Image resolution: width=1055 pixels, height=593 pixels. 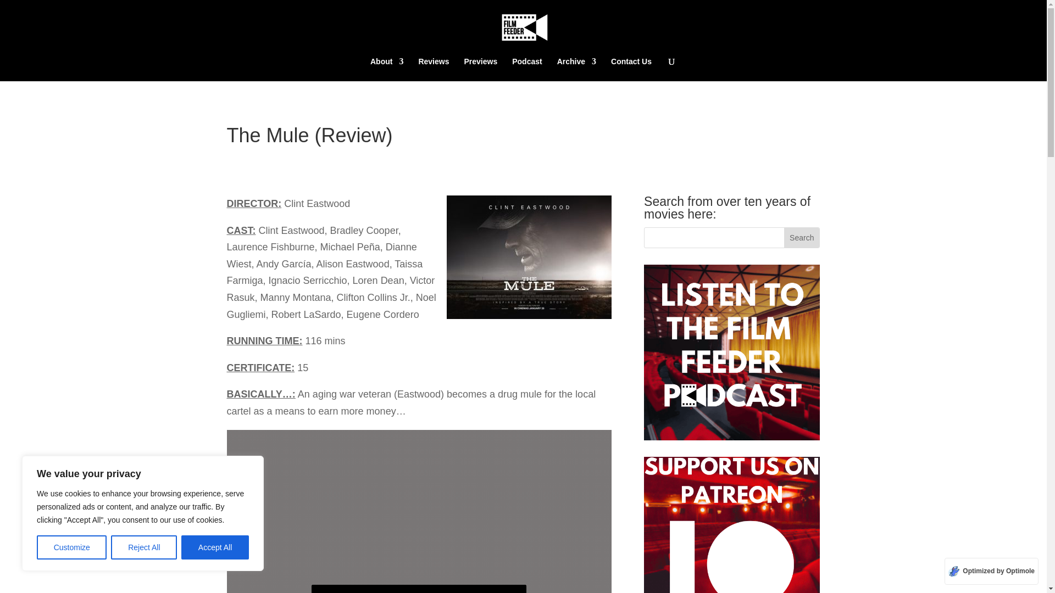 What do you see at coordinates (576, 69) in the screenshot?
I see `Archive` at bounding box center [576, 69].